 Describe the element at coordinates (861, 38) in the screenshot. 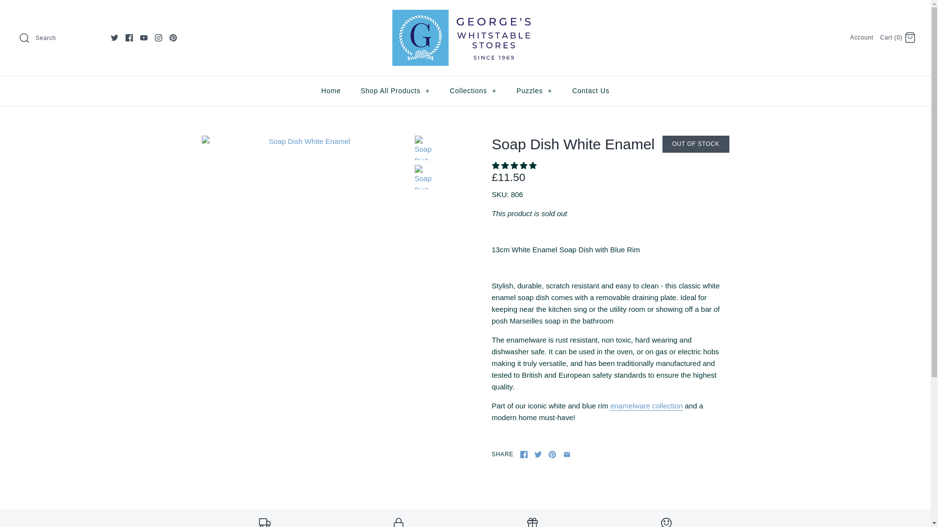

I see `Account` at that location.